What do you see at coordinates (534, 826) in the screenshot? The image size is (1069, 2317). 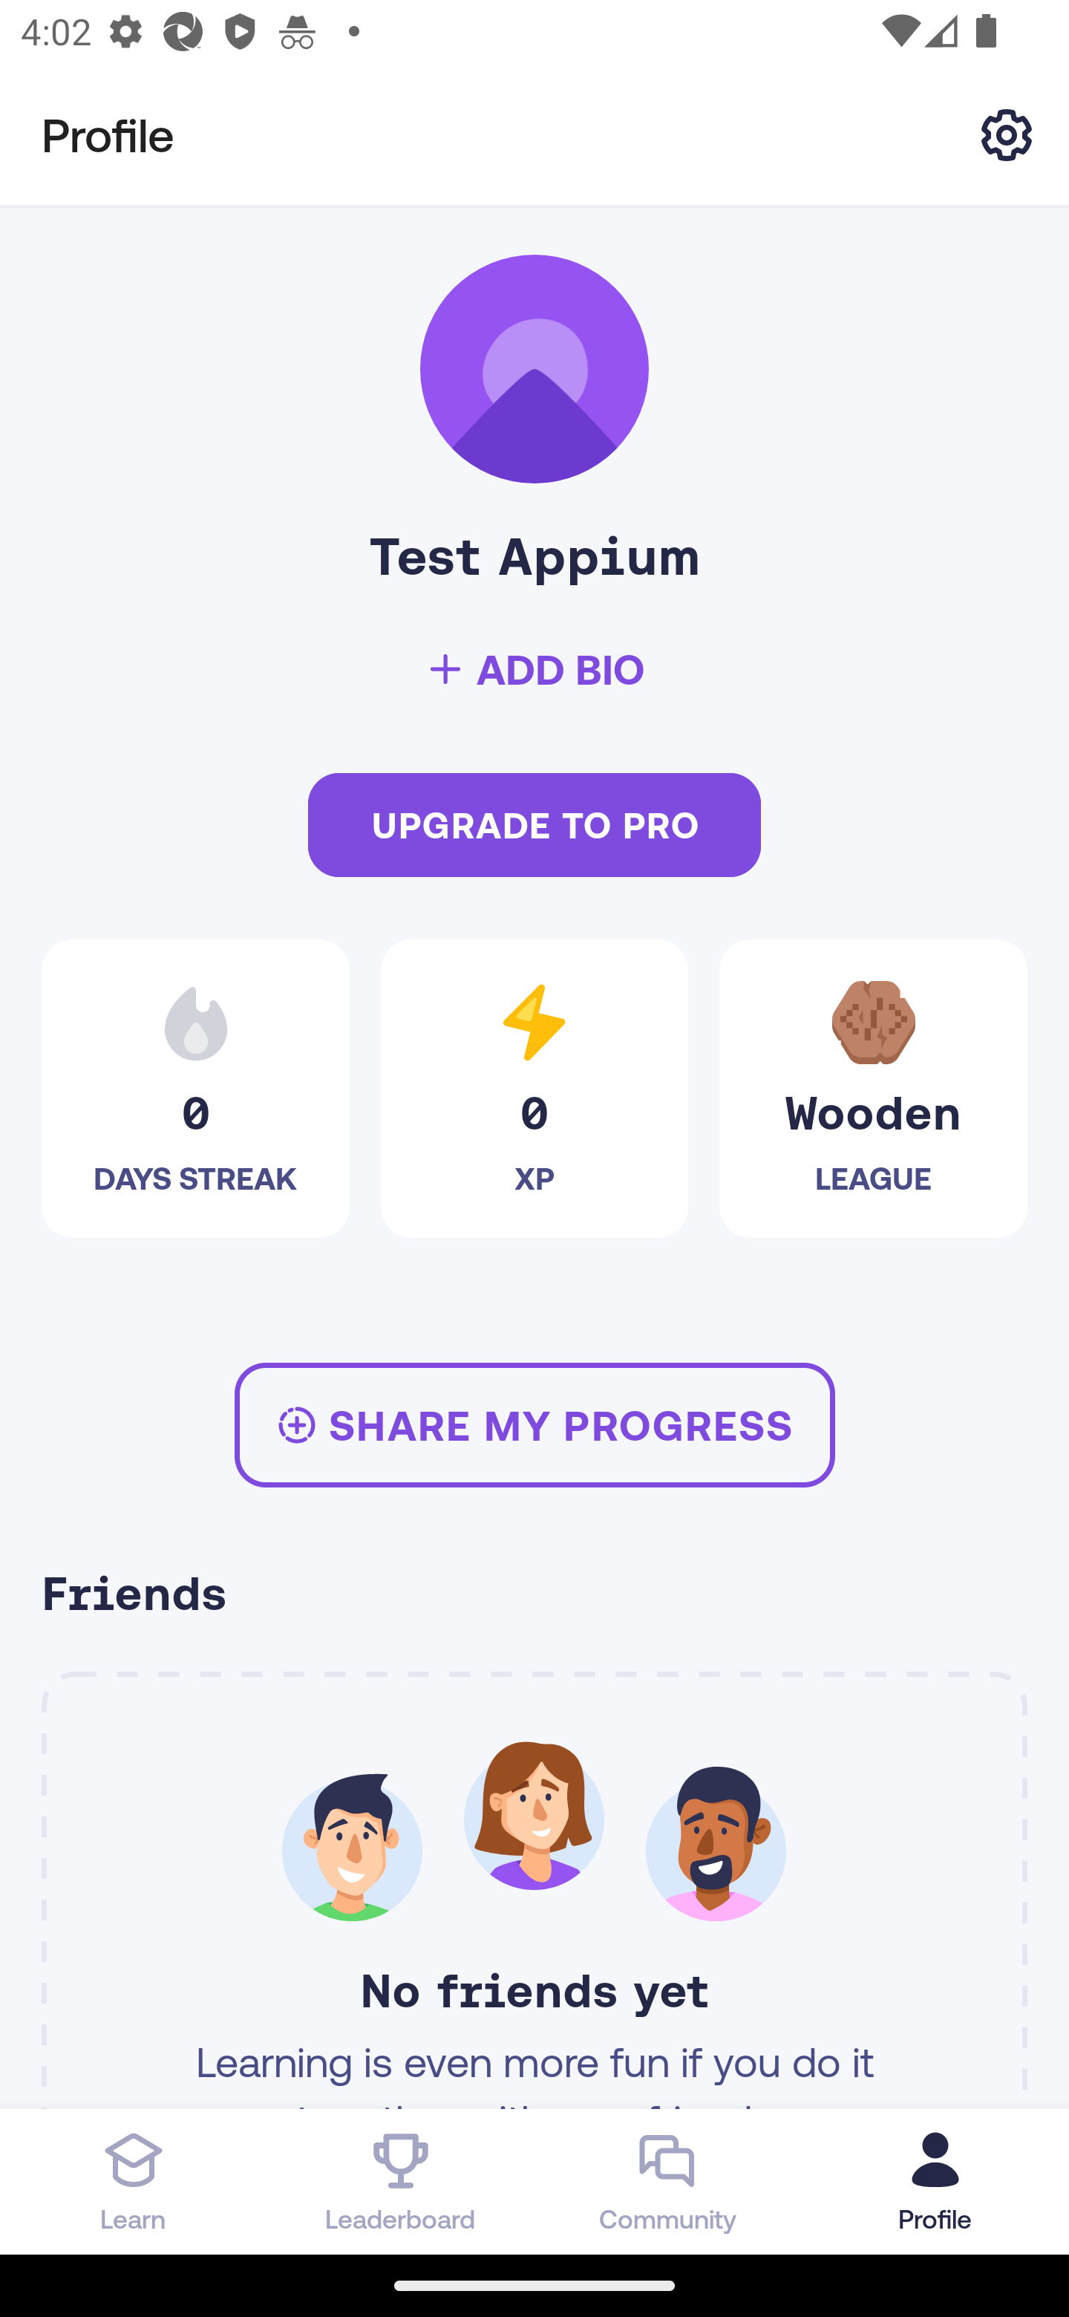 I see `UPGRADE TO PRO` at bounding box center [534, 826].